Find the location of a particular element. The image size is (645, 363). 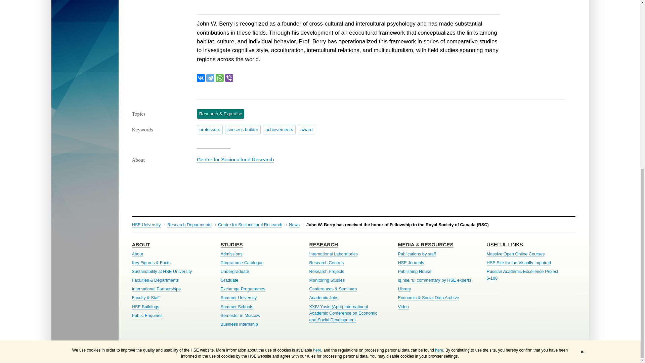

Viber is located at coordinates (229, 78).